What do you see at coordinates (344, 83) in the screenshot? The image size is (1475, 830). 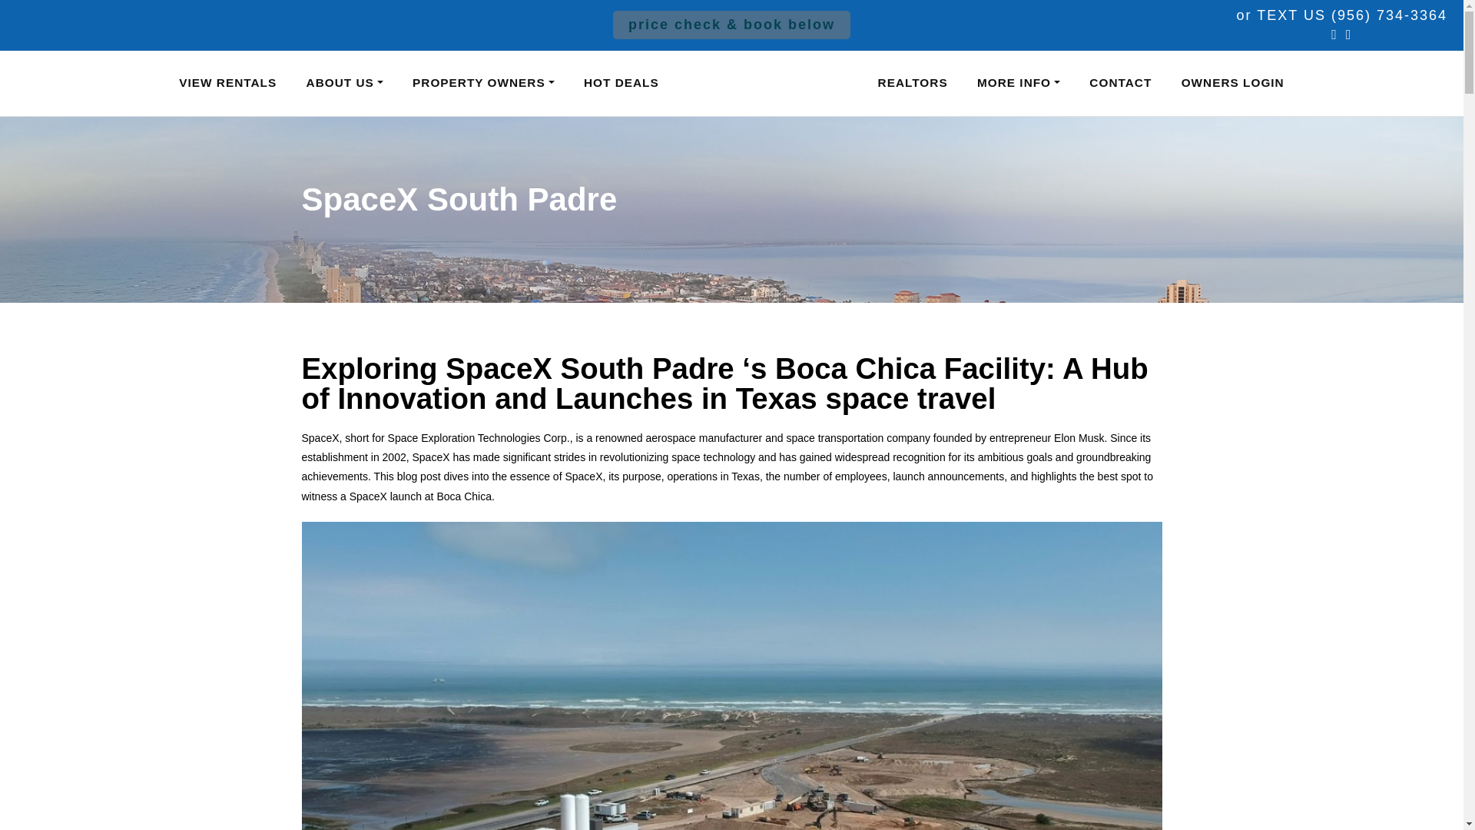 I see `ABOUT US` at bounding box center [344, 83].